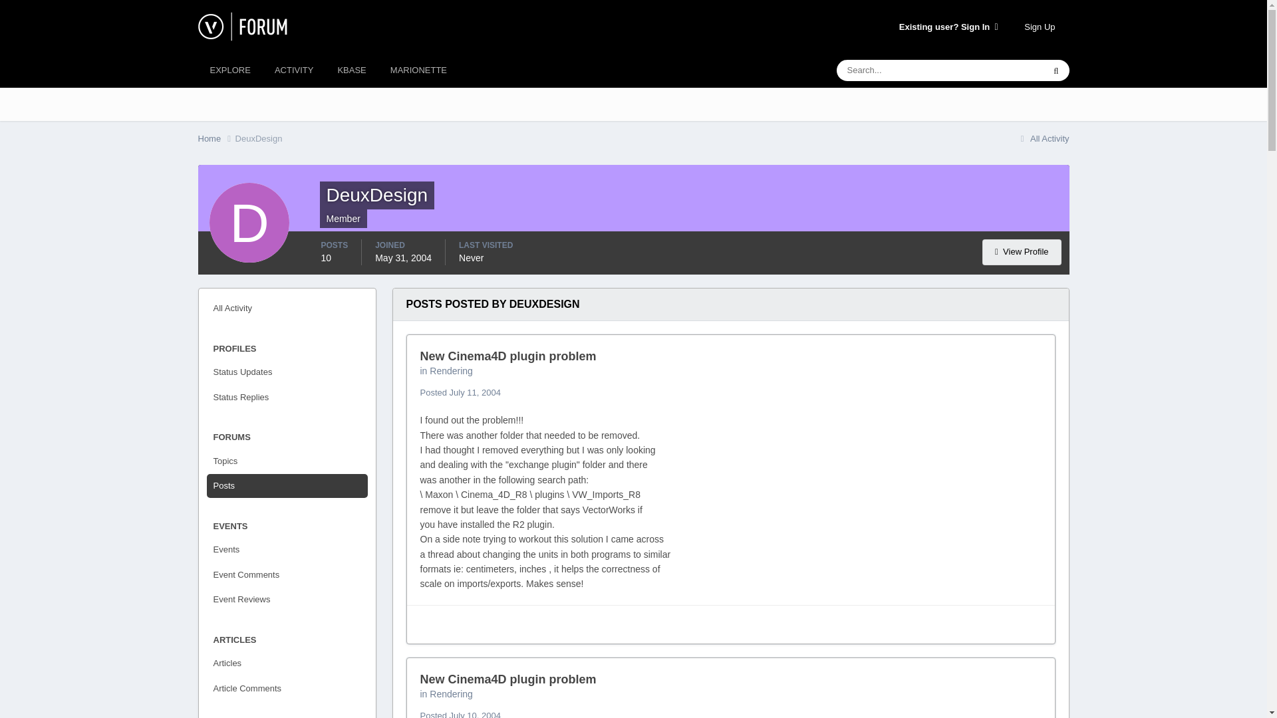 This screenshot has width=1277, height=718. Describe the element at coordinates (351, 70) in the screenshot. I see `KBASE` at that location.